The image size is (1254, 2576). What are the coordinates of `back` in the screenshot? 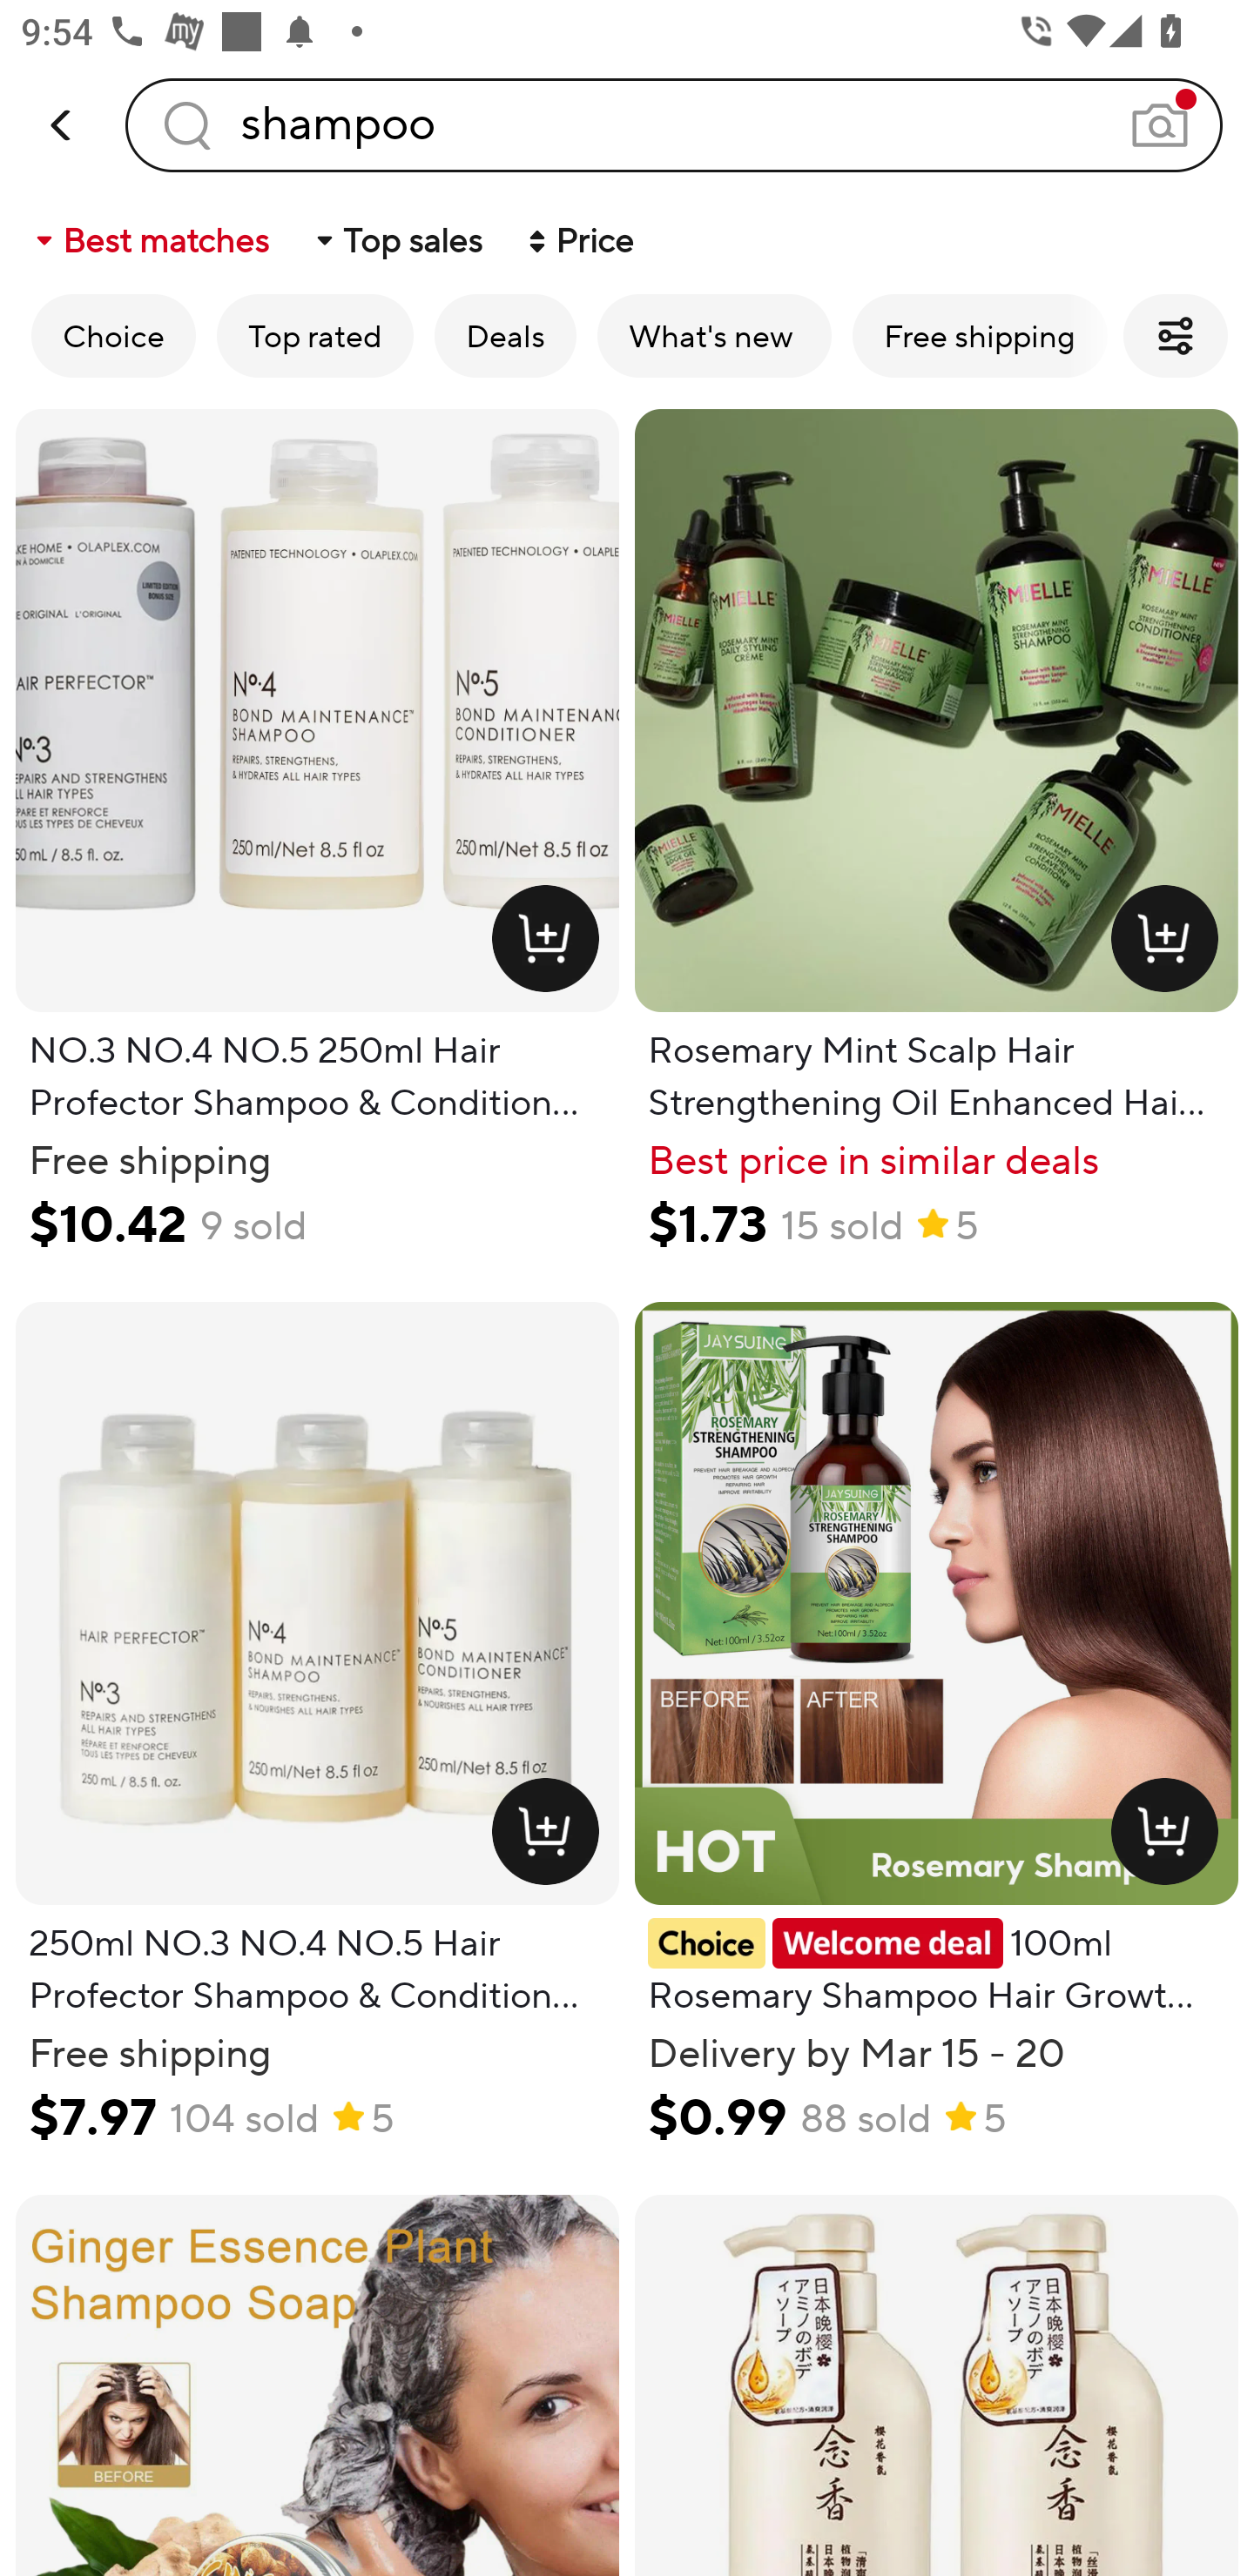 It's located at (63, 125).